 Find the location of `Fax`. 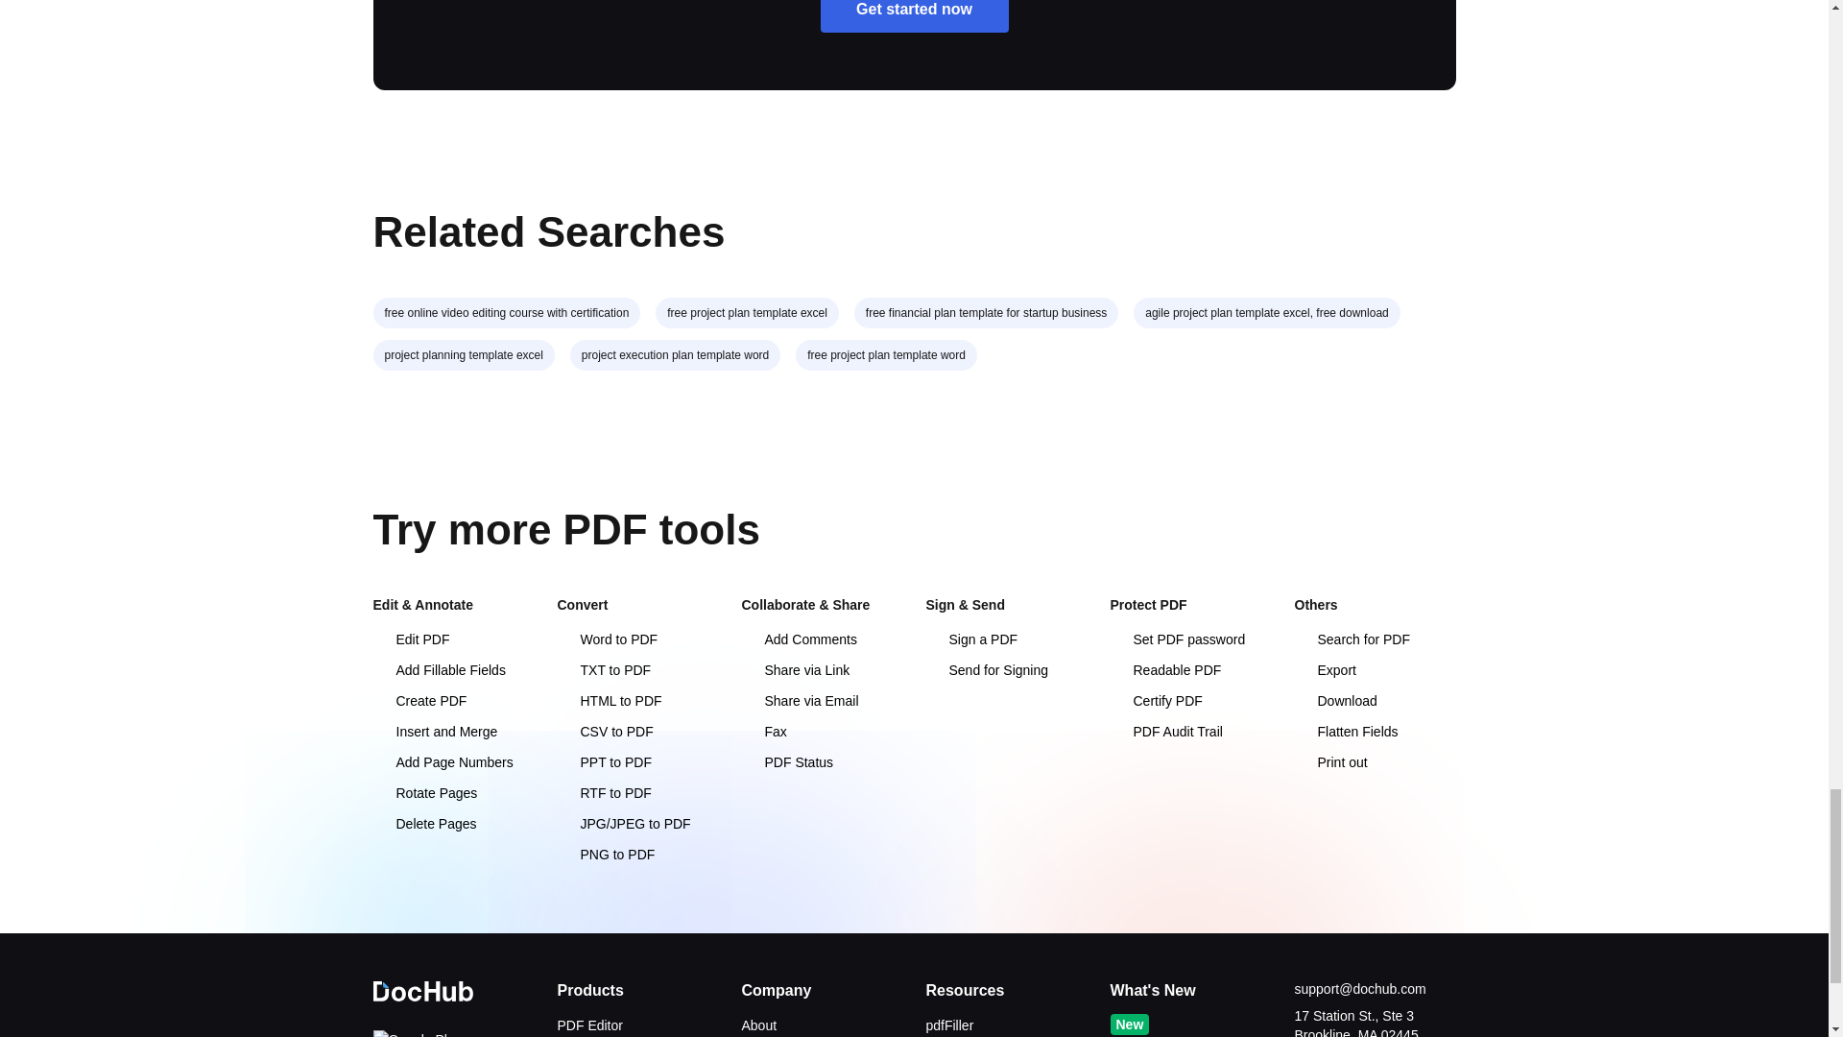

Fax is located at coordinates (763, 732).